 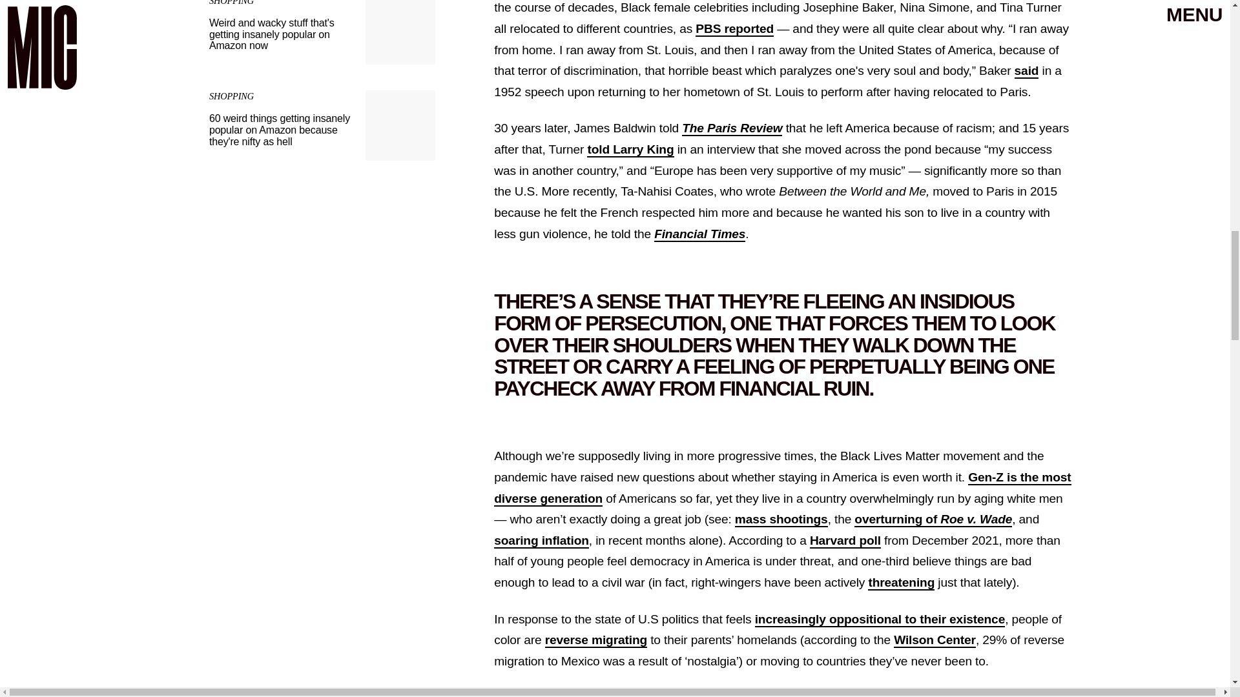 What do you see at coordinates (630, 150) in the screenshot?
I see `told Larry King` at bounding box center [630, 150].